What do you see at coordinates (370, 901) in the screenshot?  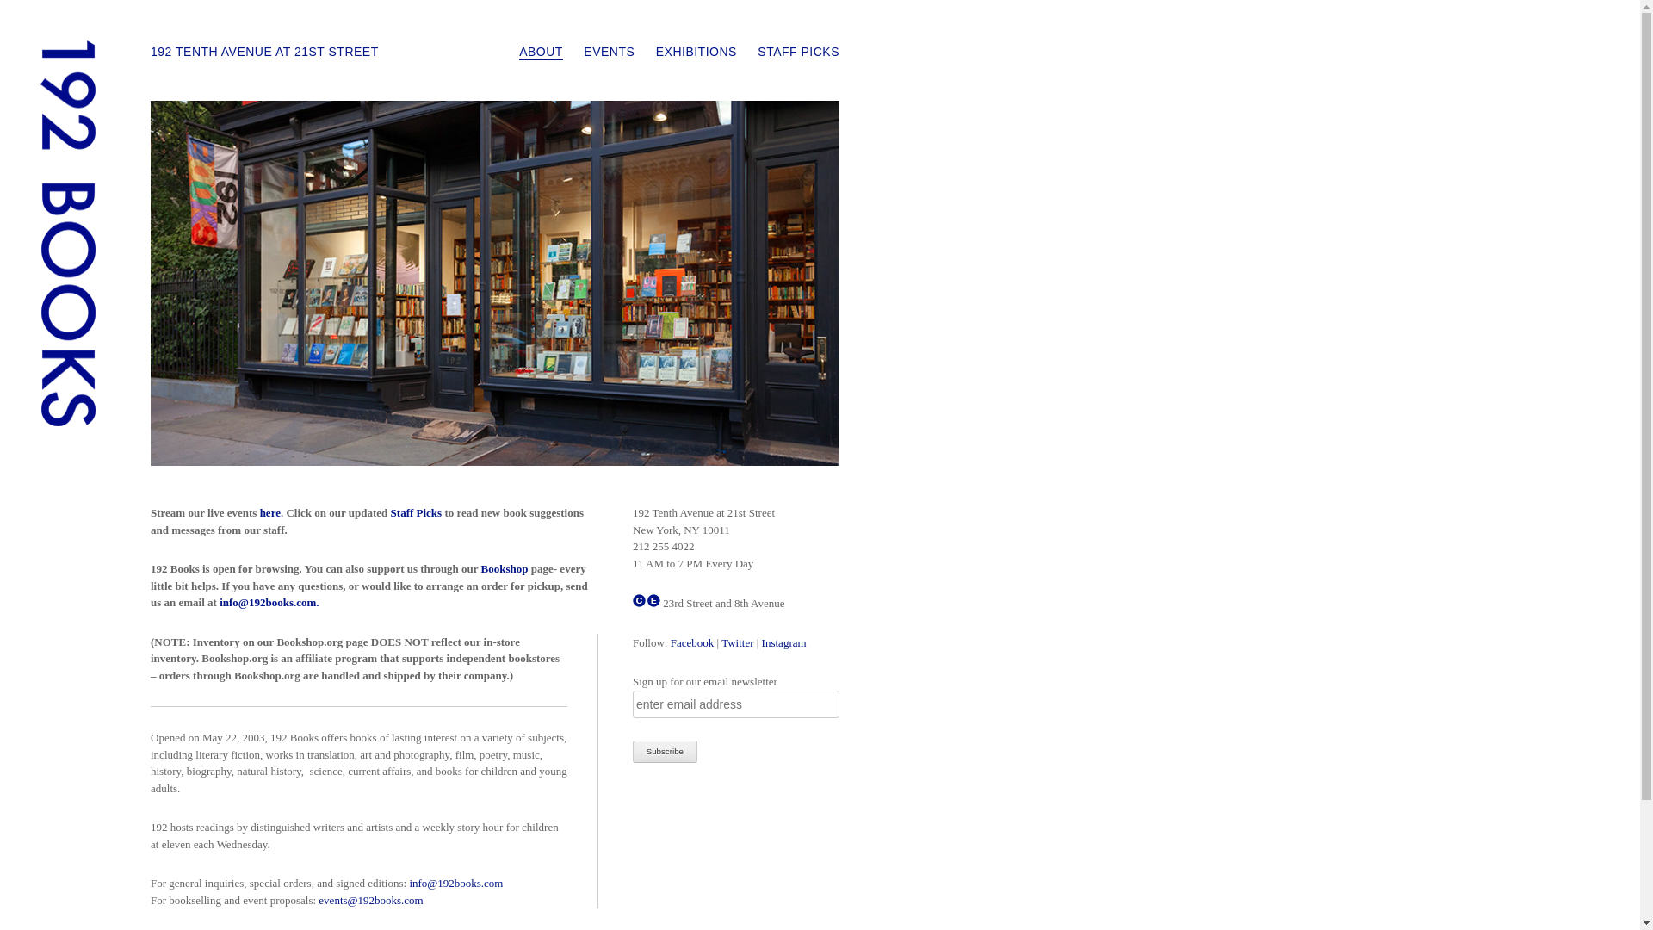 I see `events@192books.com` at bounding box center [370, 901].